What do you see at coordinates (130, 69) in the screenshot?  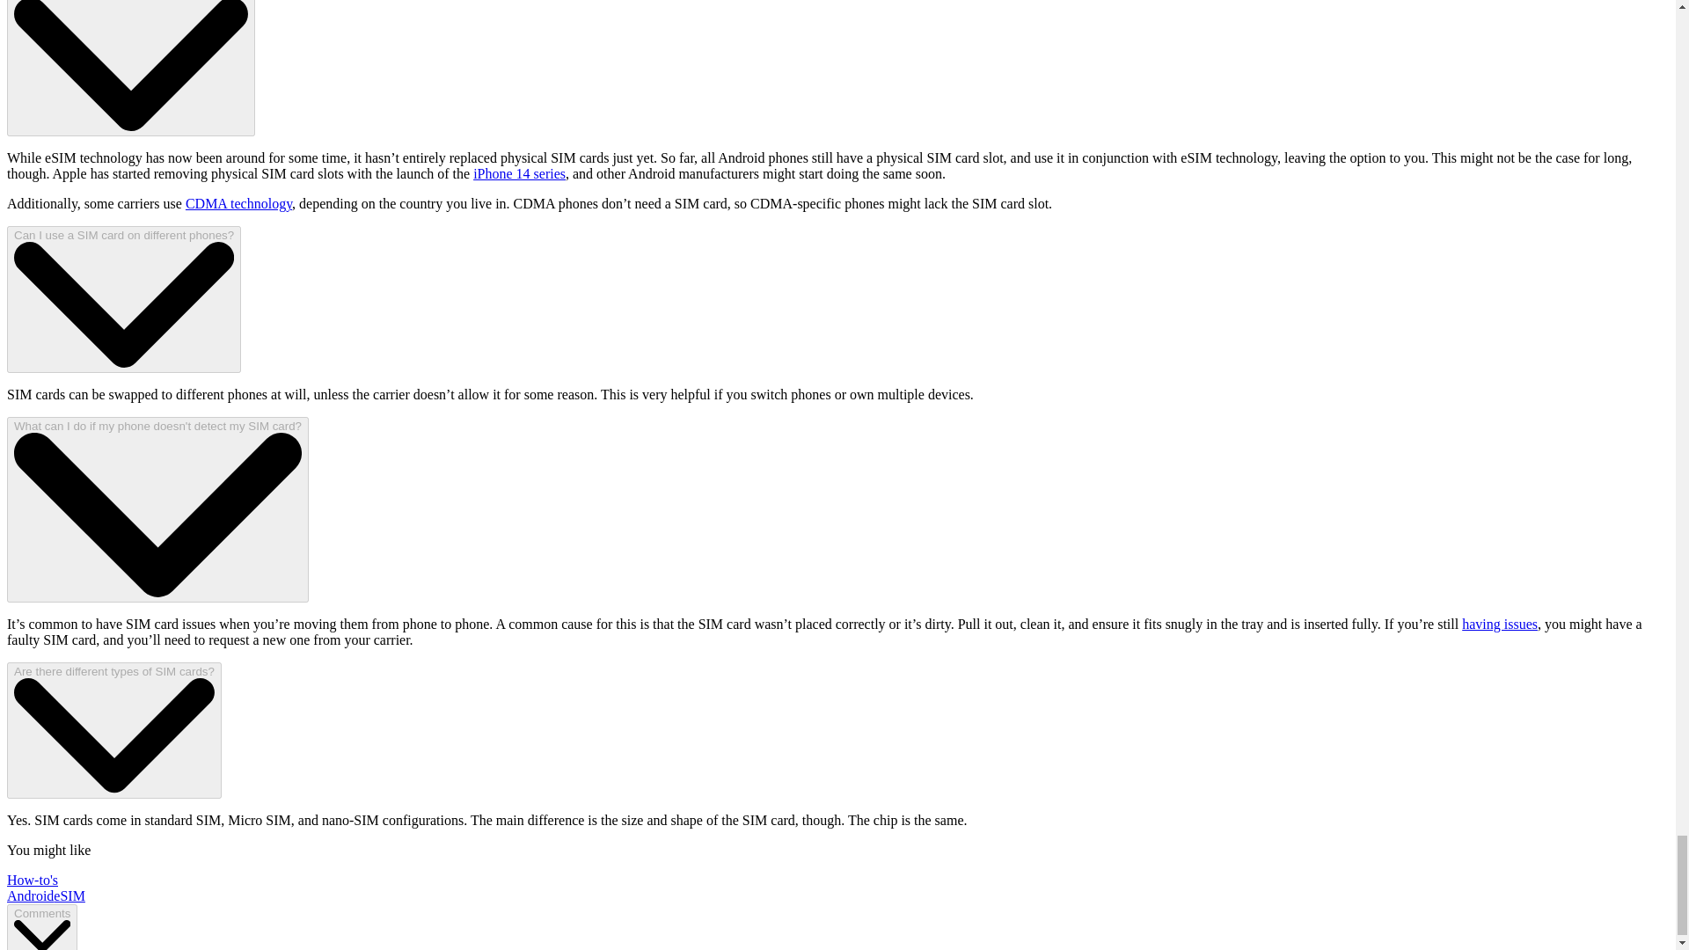 I see `Do all phones have a physical SIM card slot?` at bounding box center [130, 69].